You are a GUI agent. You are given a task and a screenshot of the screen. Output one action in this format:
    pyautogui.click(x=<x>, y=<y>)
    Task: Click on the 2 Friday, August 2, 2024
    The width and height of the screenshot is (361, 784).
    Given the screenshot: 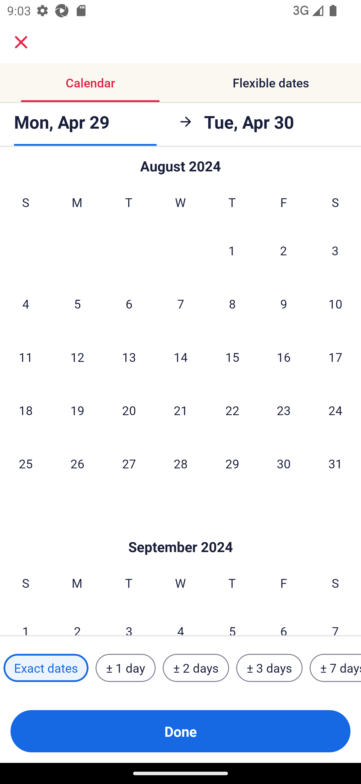 What is the action you would take?
    pyautogui.click(x=284, y=250)
    